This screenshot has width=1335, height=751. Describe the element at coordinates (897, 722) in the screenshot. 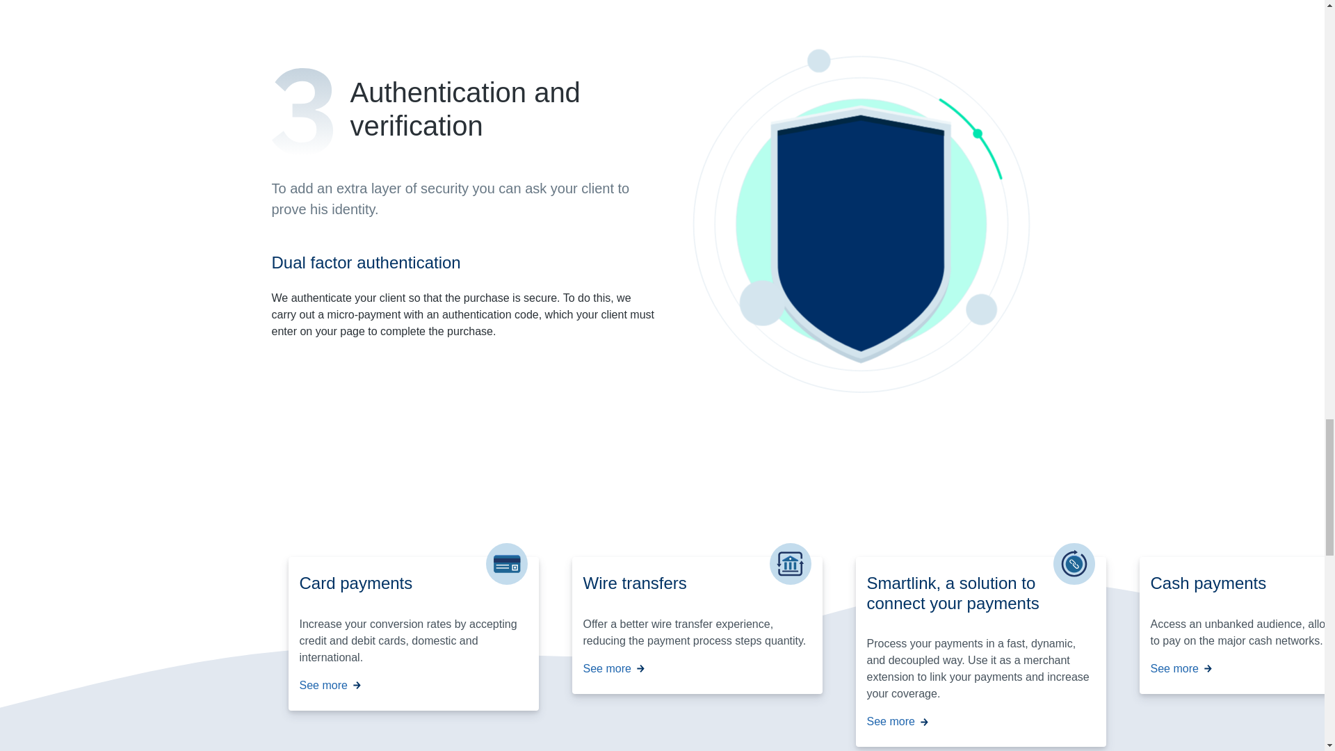

I see `See more` at that location.